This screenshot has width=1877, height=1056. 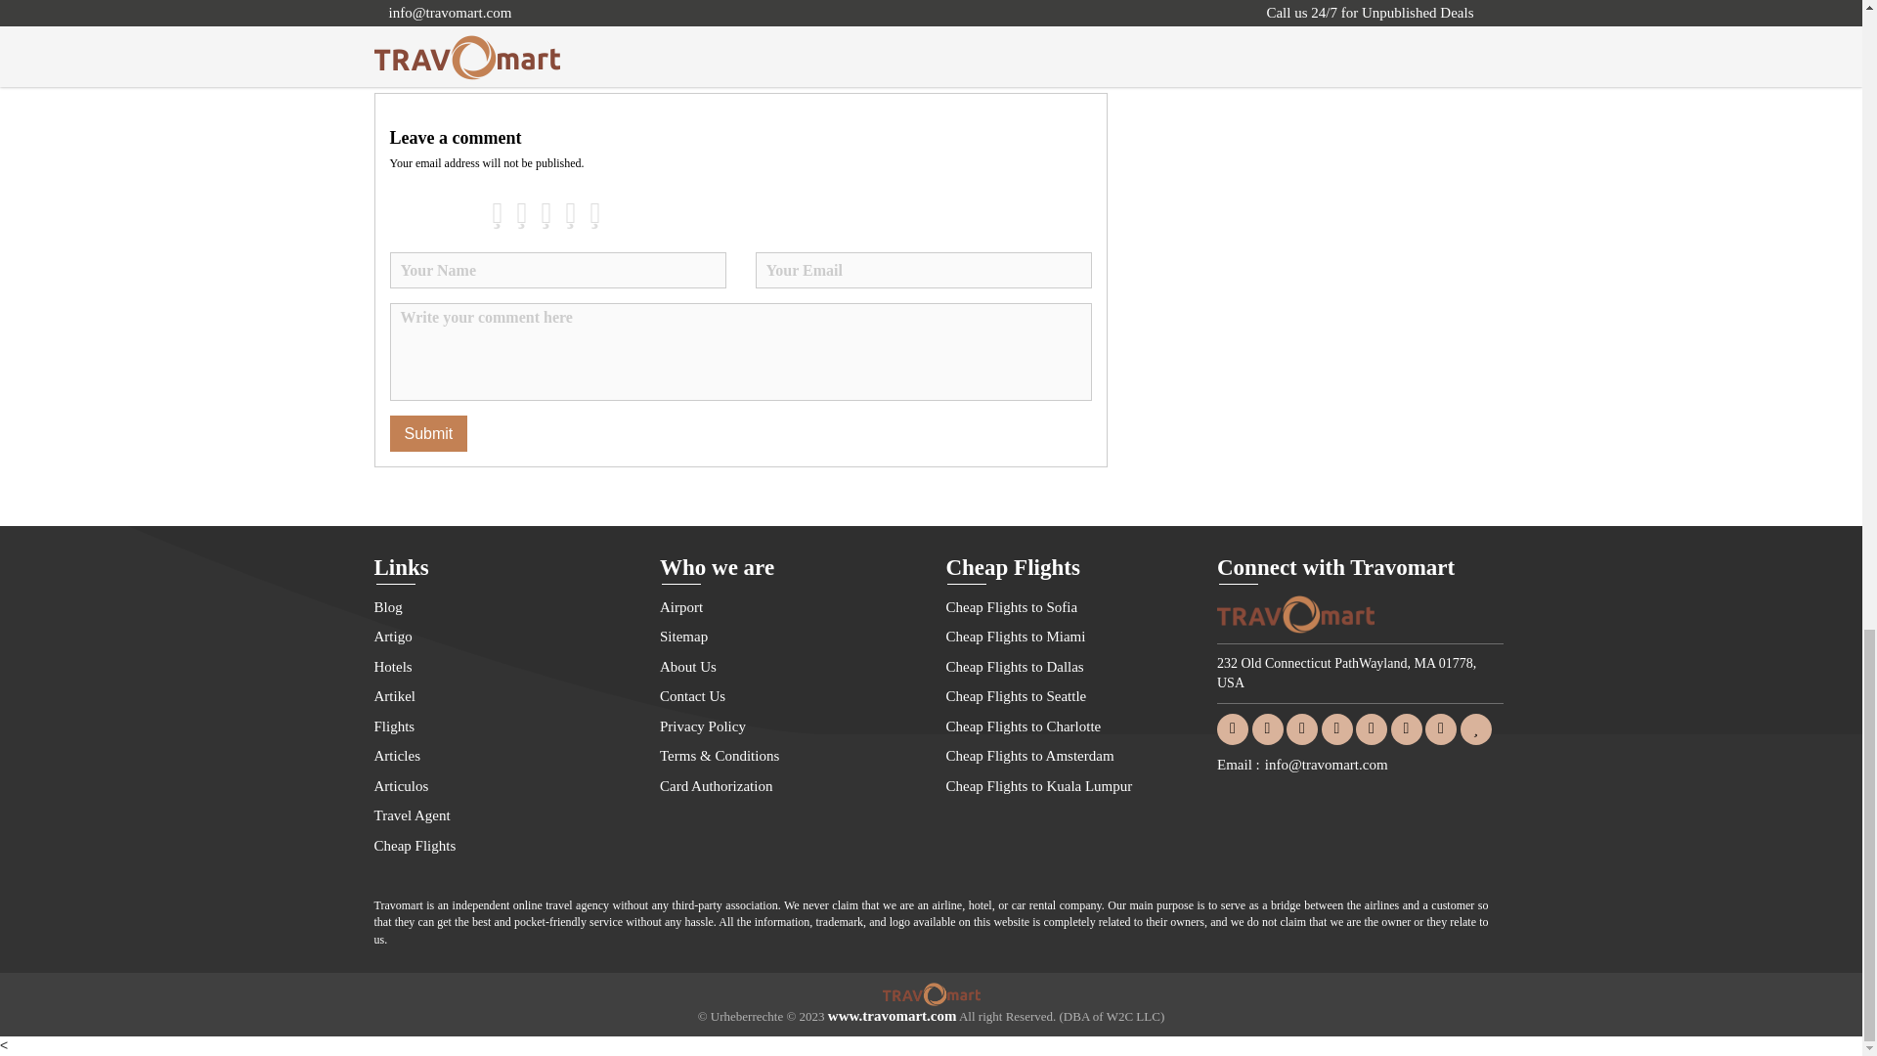 What do you see at coordinates (1073, 638) in the screenshot?
I see `Cheap Flights to Miami` at bounding box center [1073, 638].